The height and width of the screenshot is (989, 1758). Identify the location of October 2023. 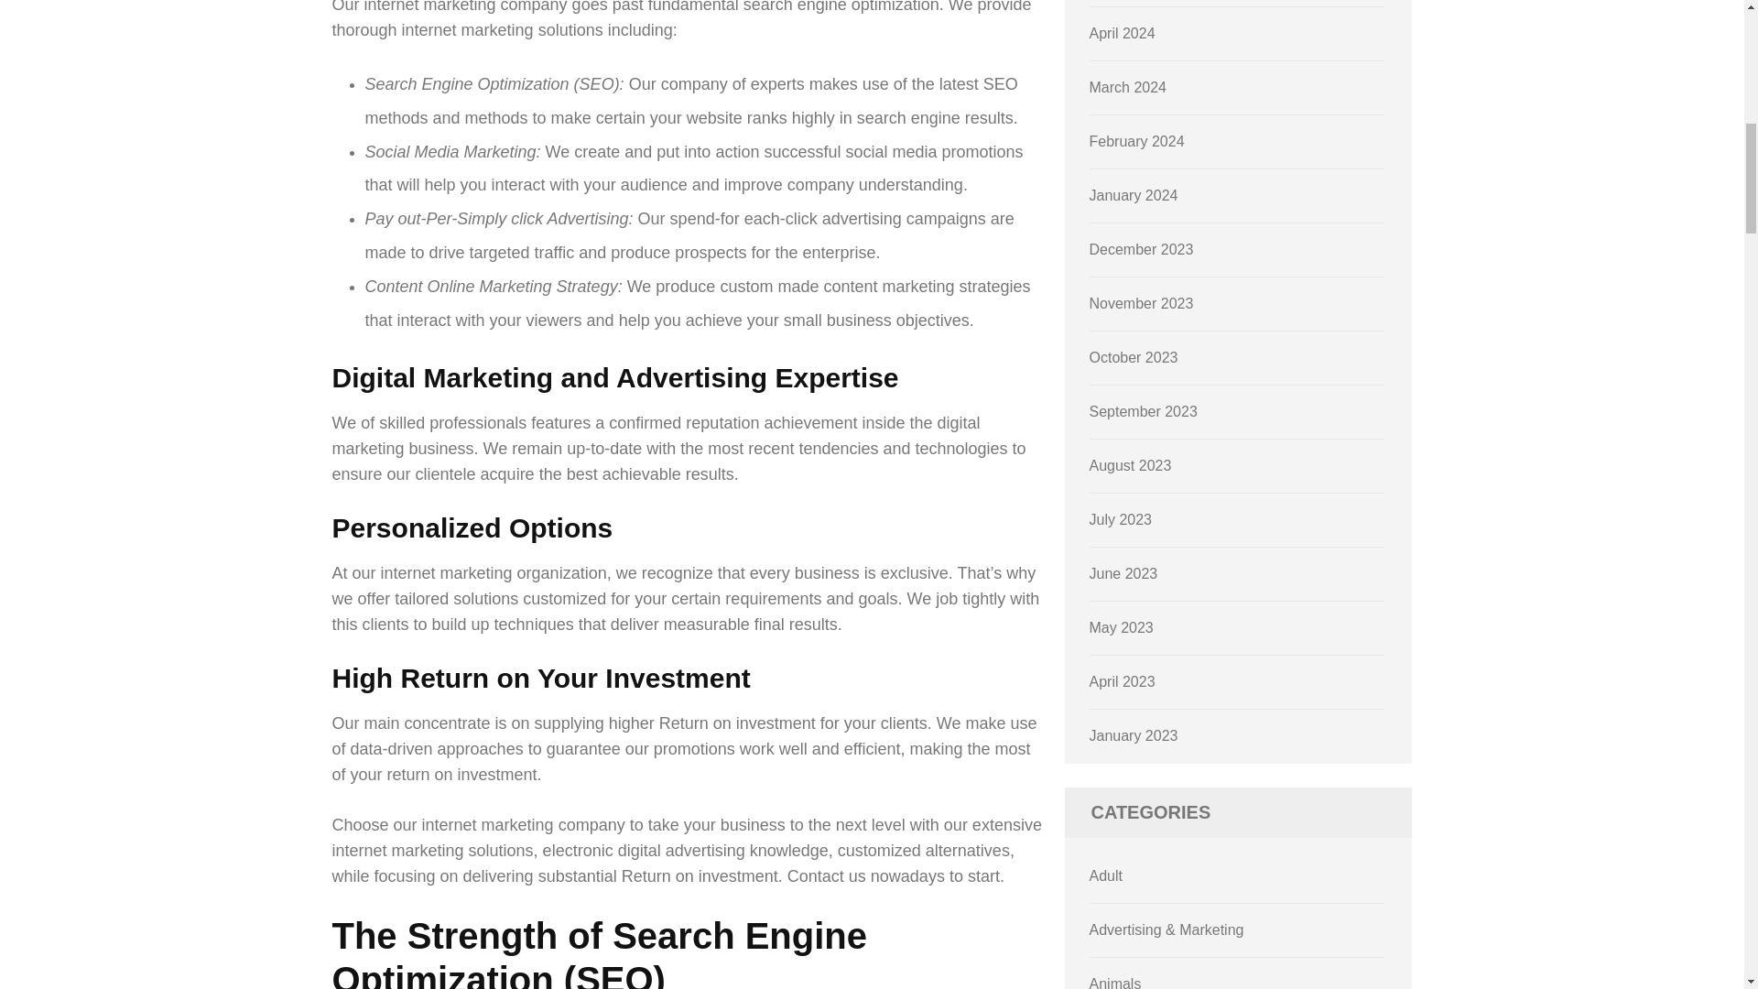
(1134, 357).